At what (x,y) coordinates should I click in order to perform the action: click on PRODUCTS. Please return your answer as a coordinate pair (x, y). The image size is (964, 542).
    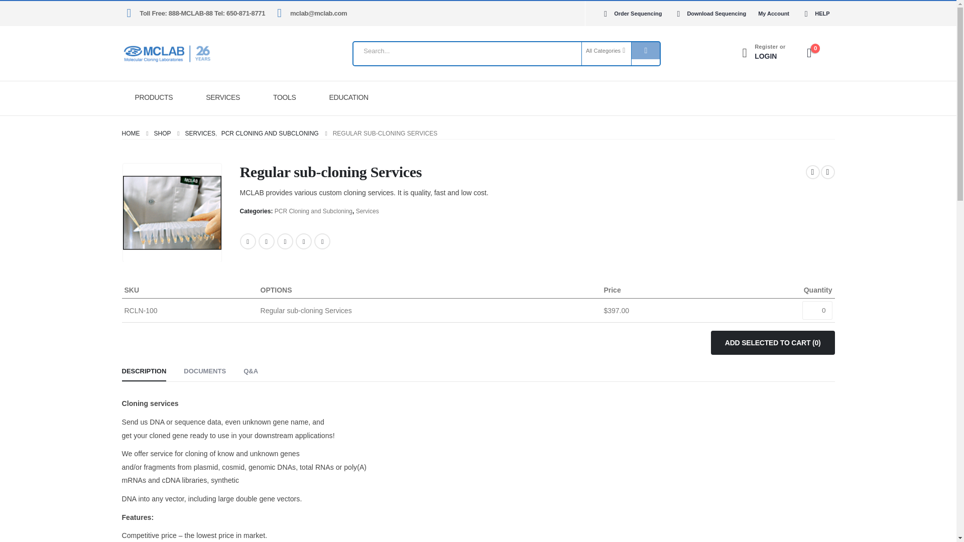
    Looking at the image, I should click on (157, 97).